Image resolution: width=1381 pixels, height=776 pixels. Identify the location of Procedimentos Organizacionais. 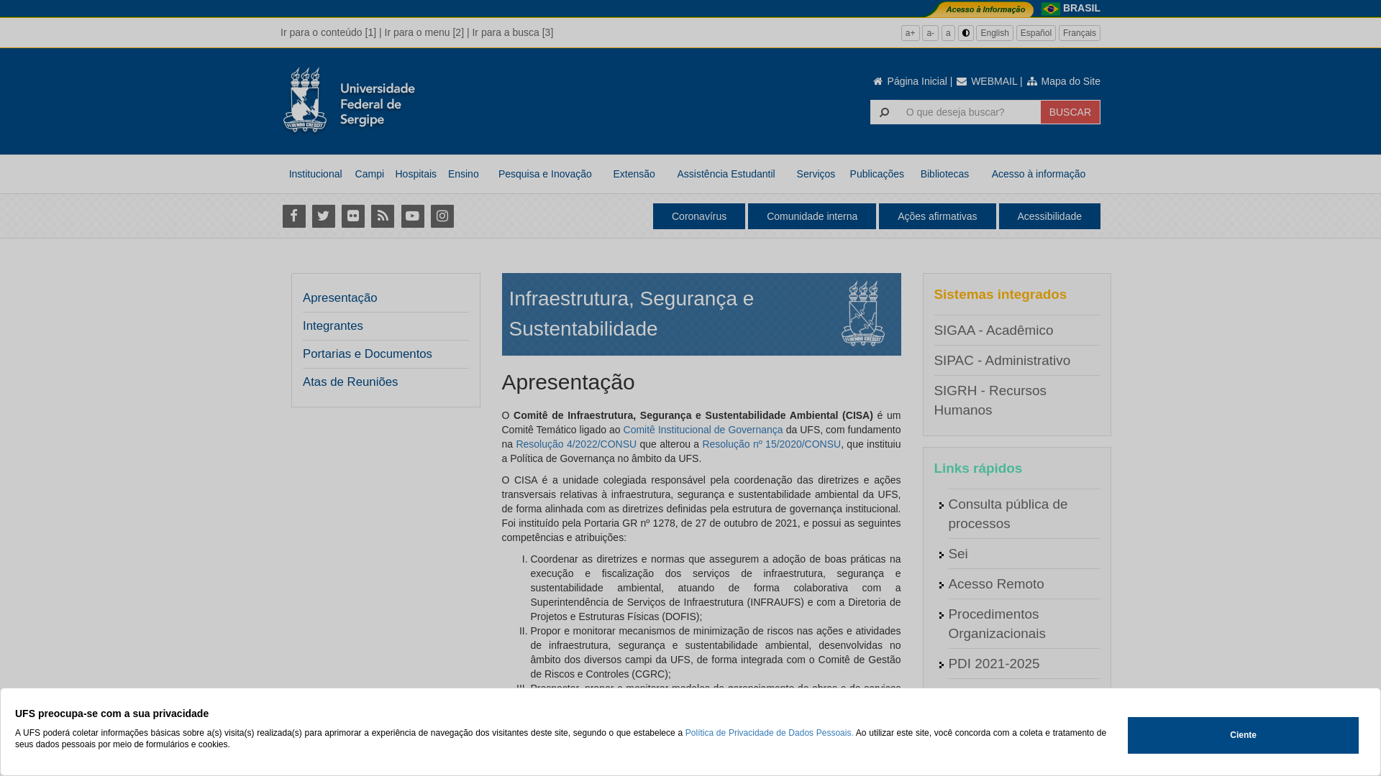
(997, 624).